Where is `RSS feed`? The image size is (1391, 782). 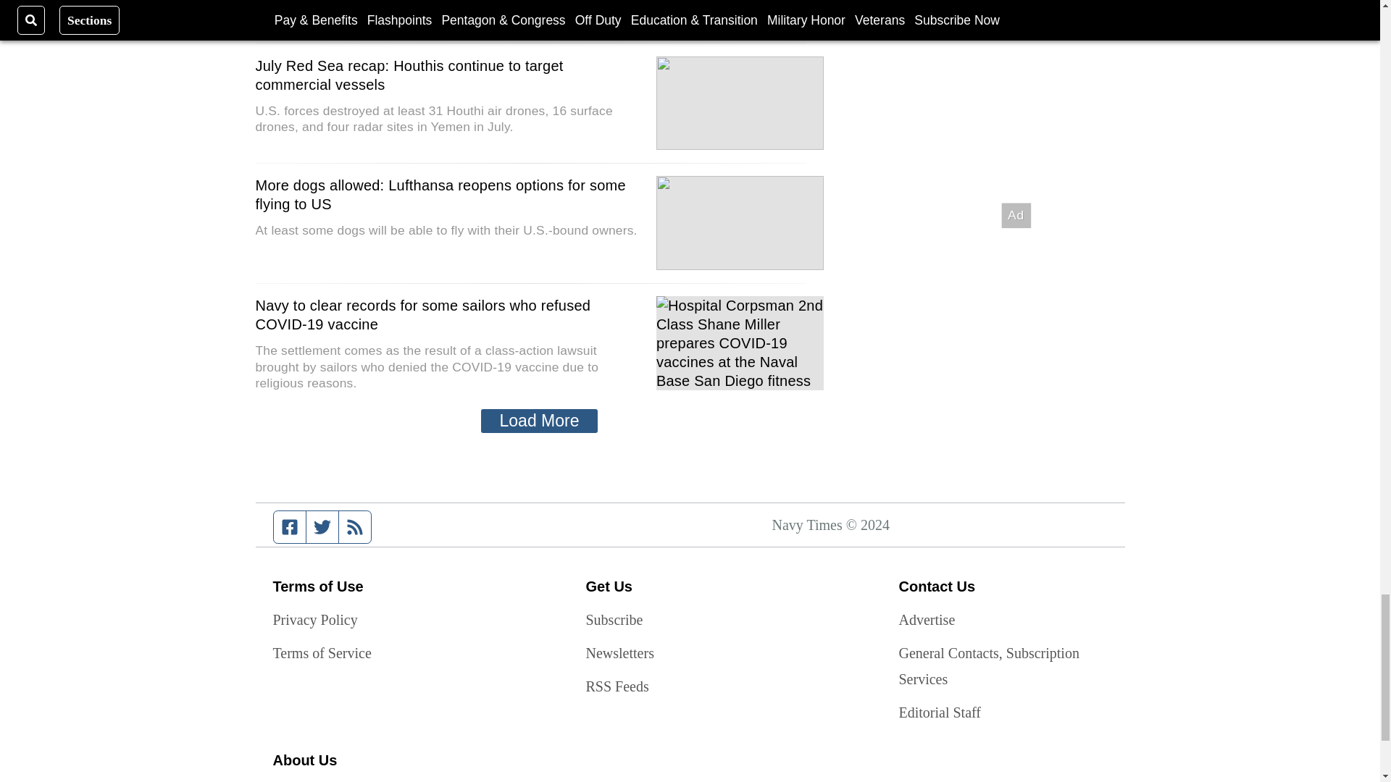
RSS feed is located at coordinates (355, 527).